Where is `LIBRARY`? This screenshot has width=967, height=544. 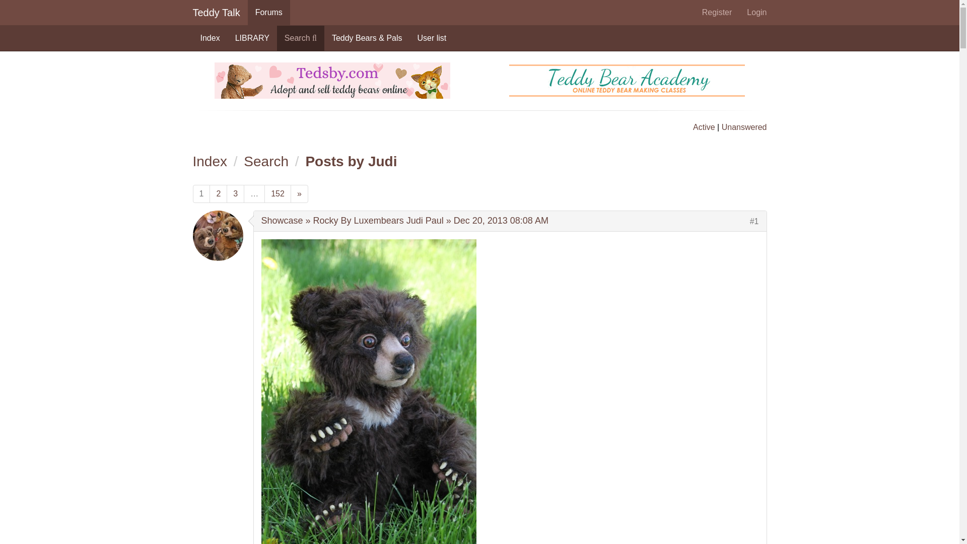
LIBRARY is located at coordinates (252, 38).